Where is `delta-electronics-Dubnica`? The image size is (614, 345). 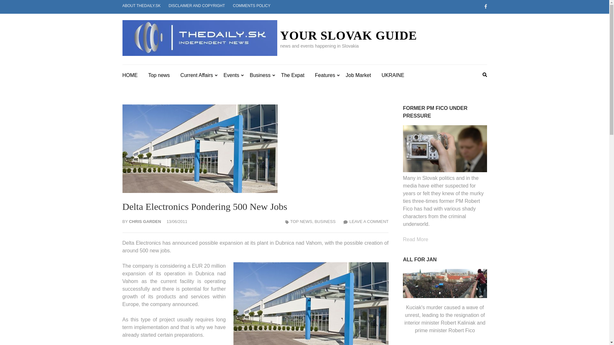 delta-electronics-Dubnica is located at coordinates (311, 303).